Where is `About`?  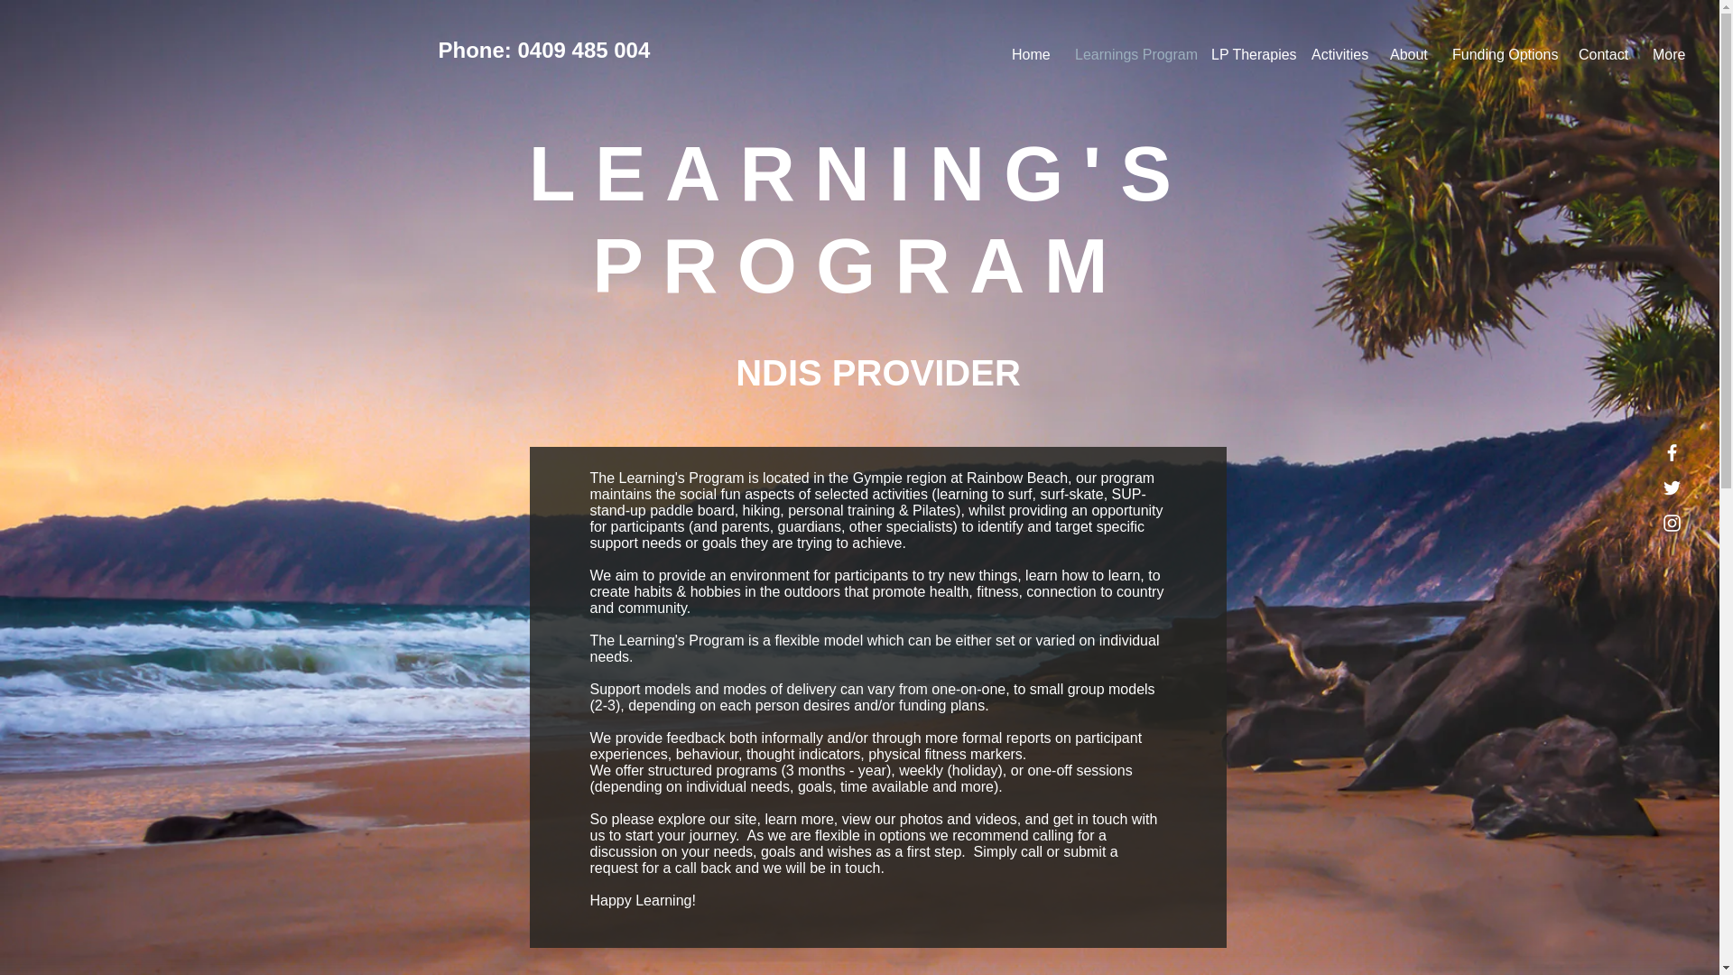
About is located at coordinates (1406, 54).